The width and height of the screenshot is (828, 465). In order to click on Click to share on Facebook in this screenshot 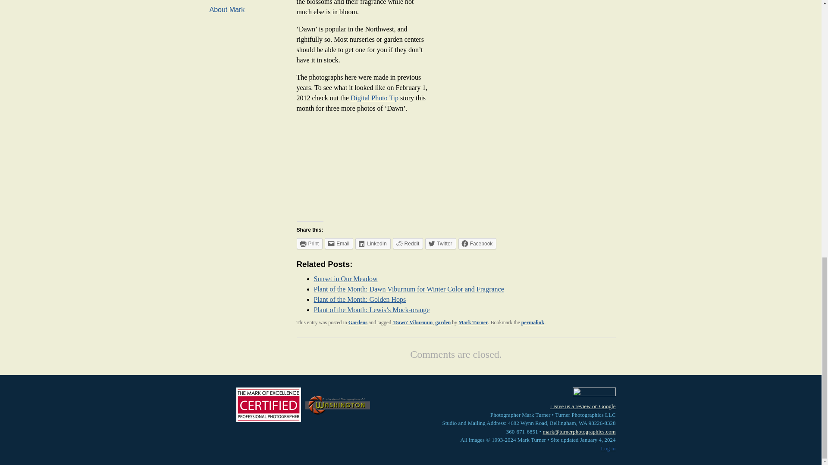, I will do `click(478, 243)`.